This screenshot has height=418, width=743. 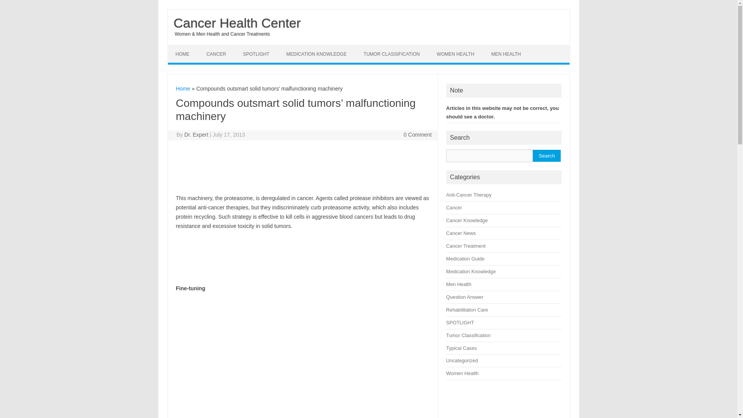 What do you see at coordinates (392, 54) in the screenshot?
I see `TUMOR CLASSIFICATION` at bounding box center [392, 54].